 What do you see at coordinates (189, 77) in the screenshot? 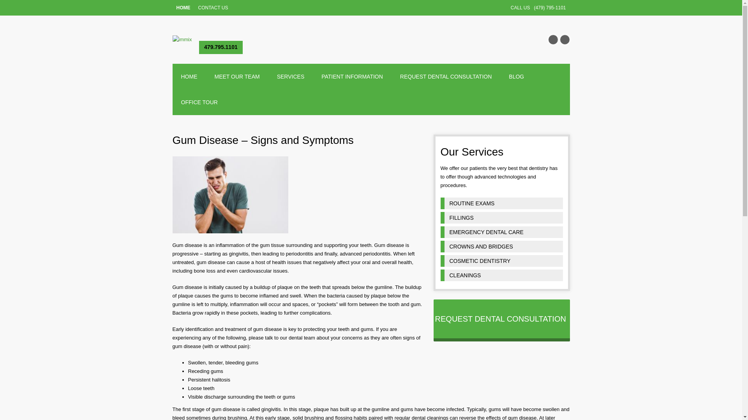
I see `Home` at bounding box center [189, 77].